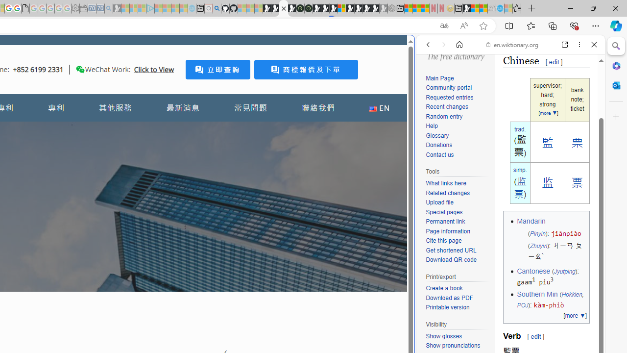 The image size is (627, 353). Describe the element at coordinates (444, 212) in the screenshot. I see `Special pages` at that location.